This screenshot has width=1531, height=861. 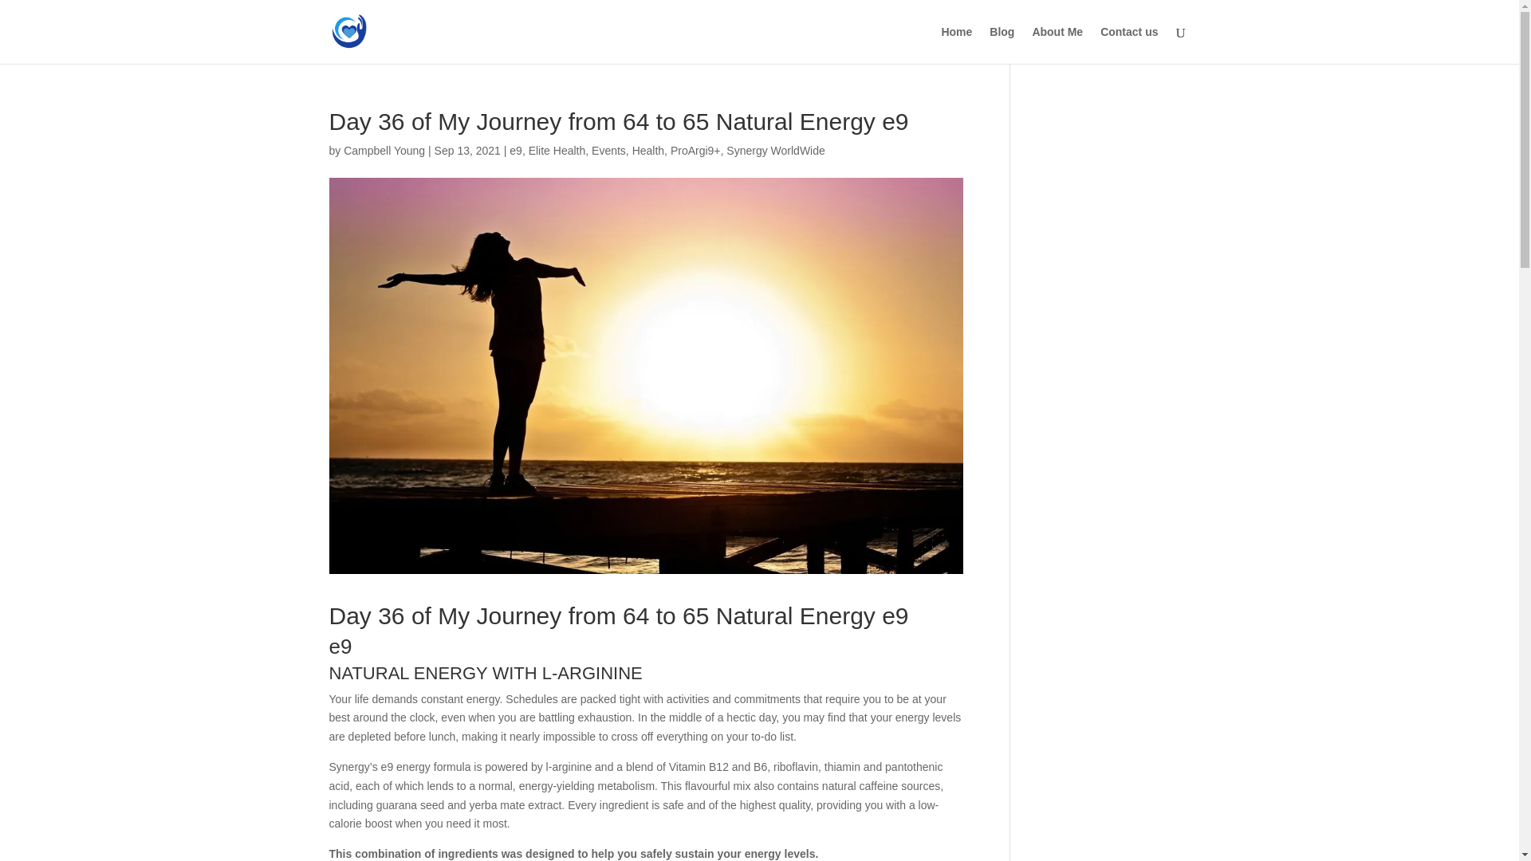 What do you see at coordinates (557, 150) in the screenshot?
I see `Elite Health` at bounding box center [557, 150].